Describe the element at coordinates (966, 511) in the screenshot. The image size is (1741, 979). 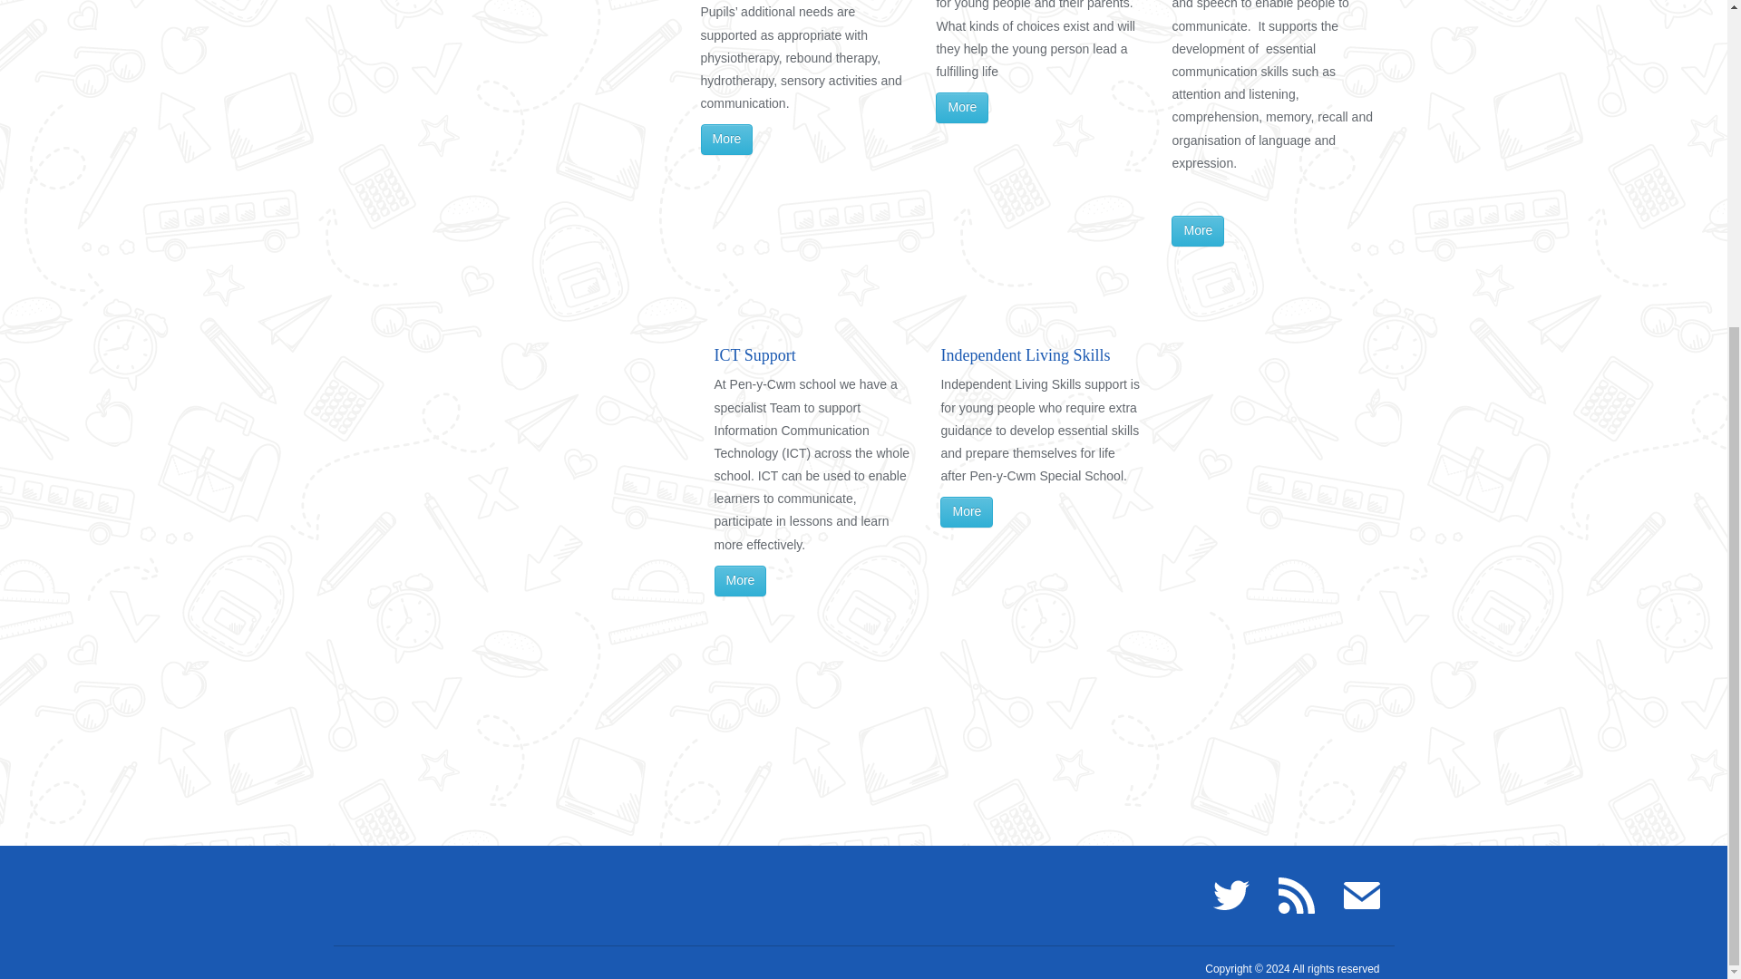
I see `More` at that location.